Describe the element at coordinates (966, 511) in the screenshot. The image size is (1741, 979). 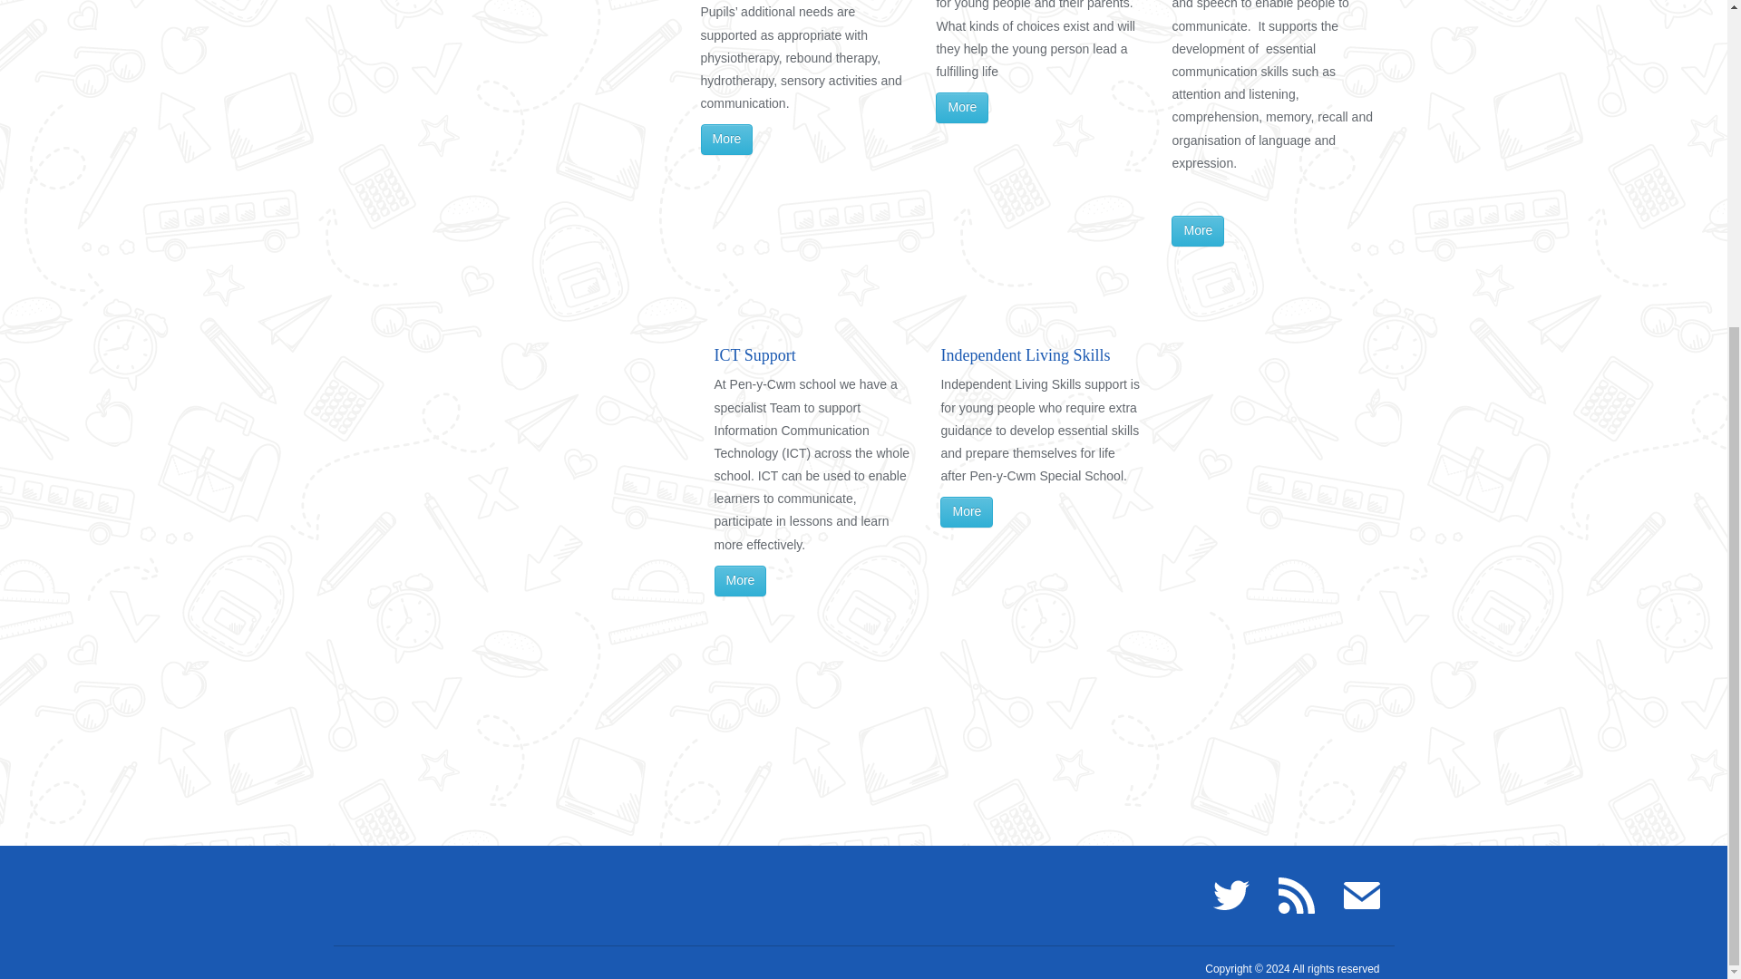
I see `More` at that location.